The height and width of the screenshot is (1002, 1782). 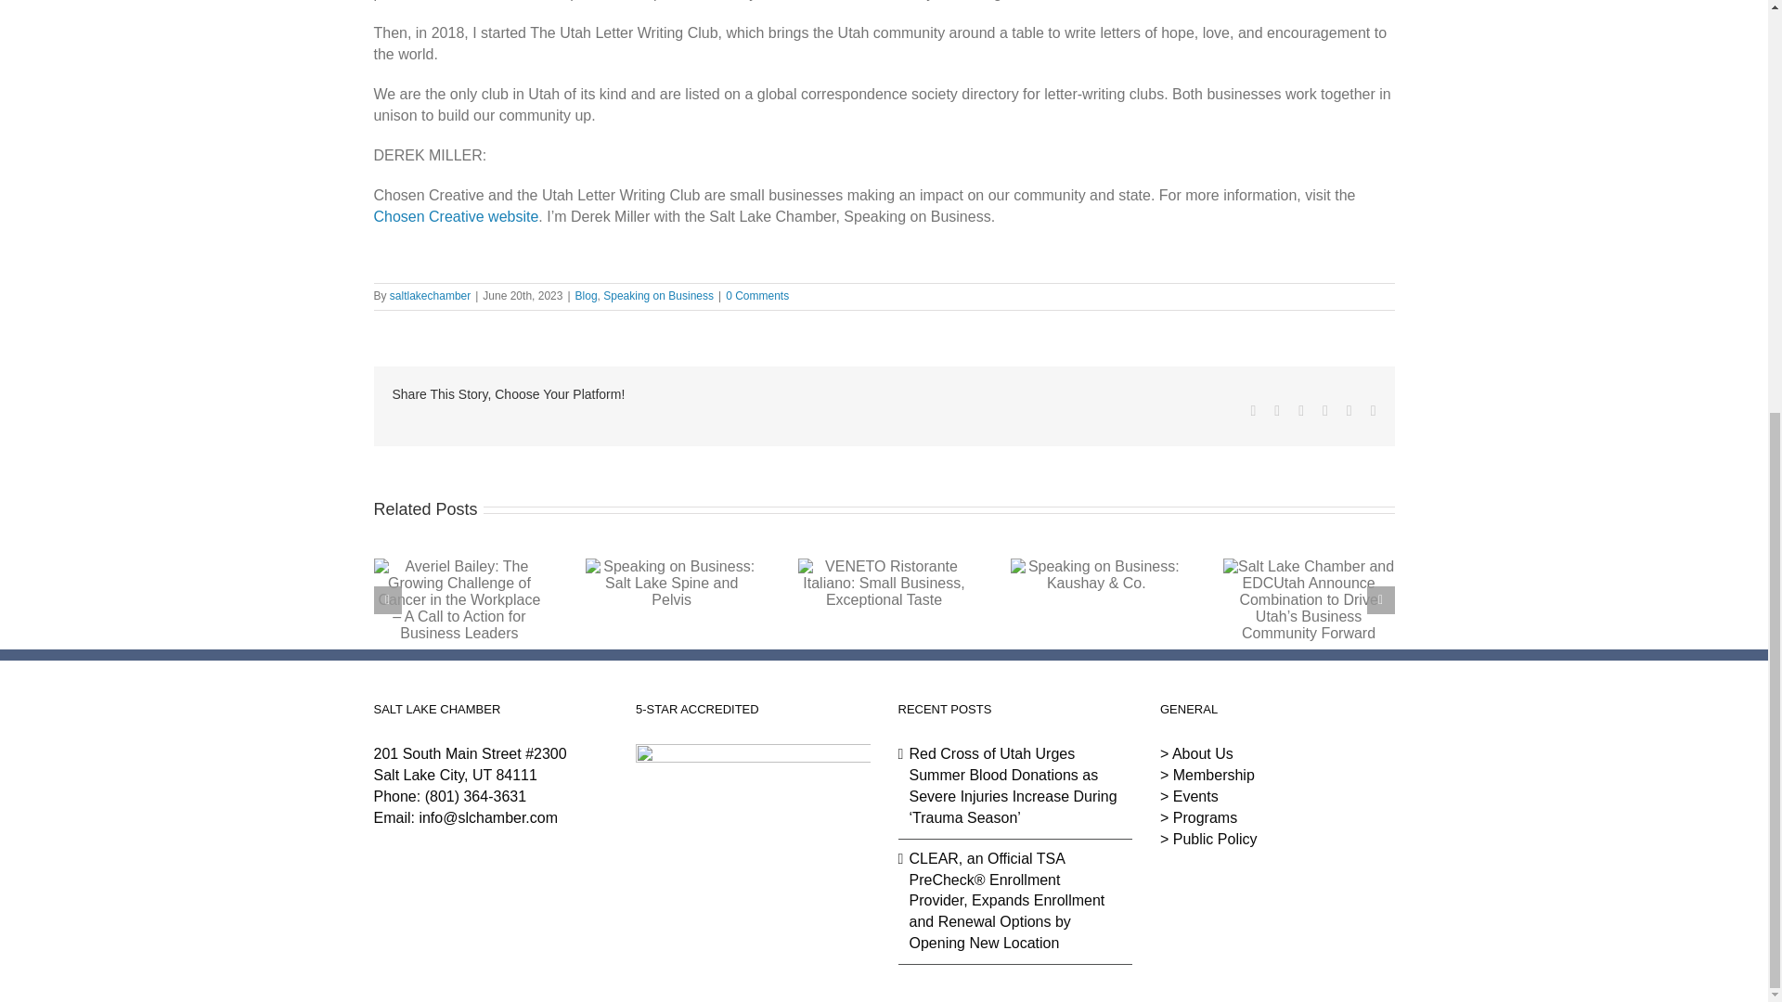 What do you see at coordinates (1276, 411) in the screenshot?
I see `X` at bounding box center [1276, 411].